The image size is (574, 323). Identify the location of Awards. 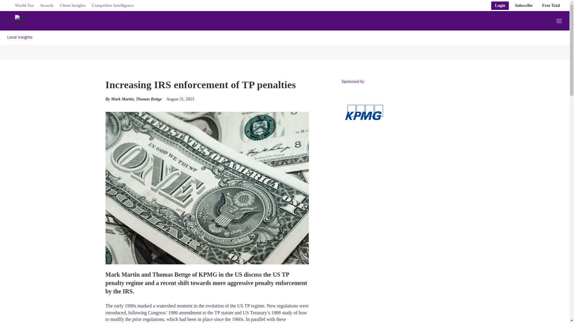
(46, 5).